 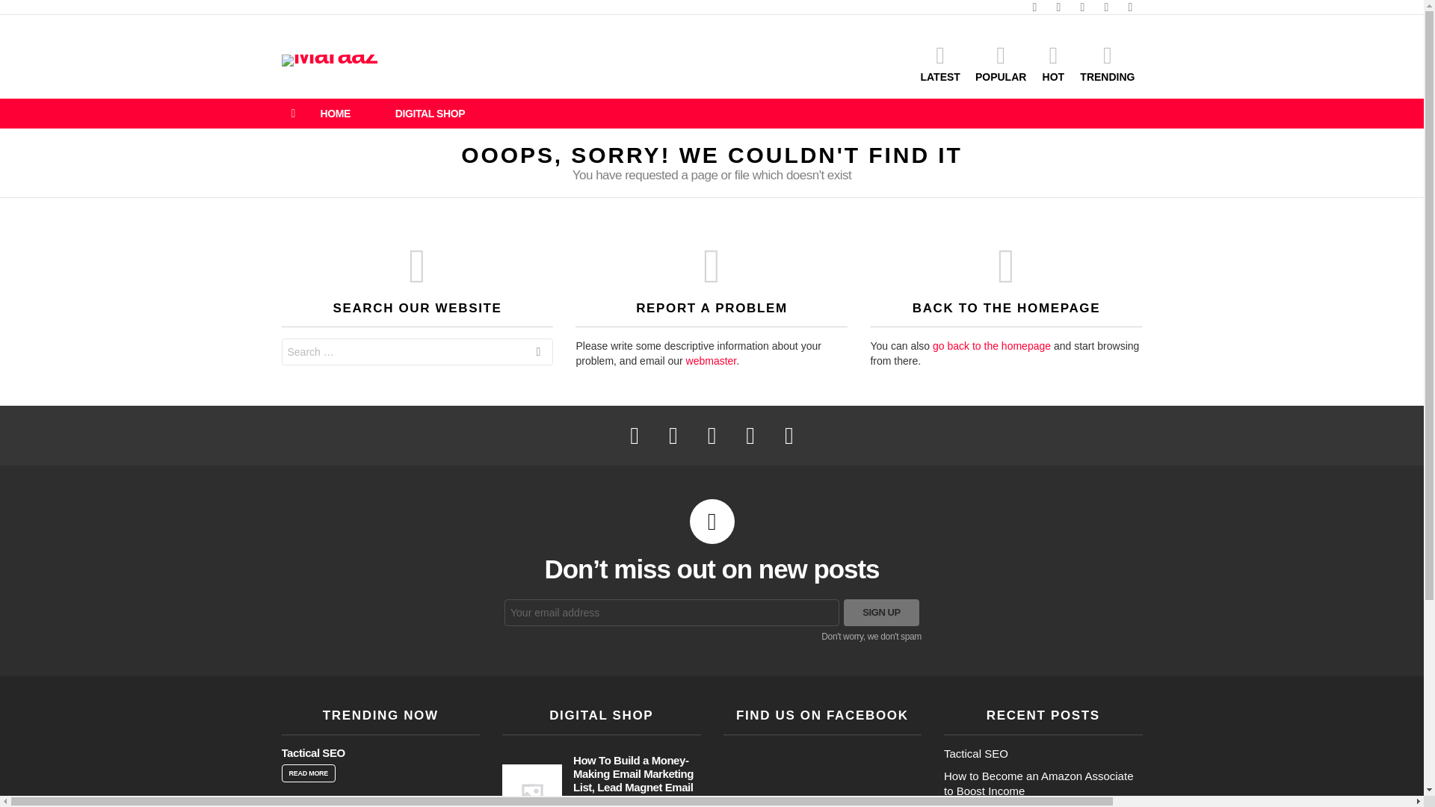 I want to click on POPULAR, so click(x=1000, y=64).